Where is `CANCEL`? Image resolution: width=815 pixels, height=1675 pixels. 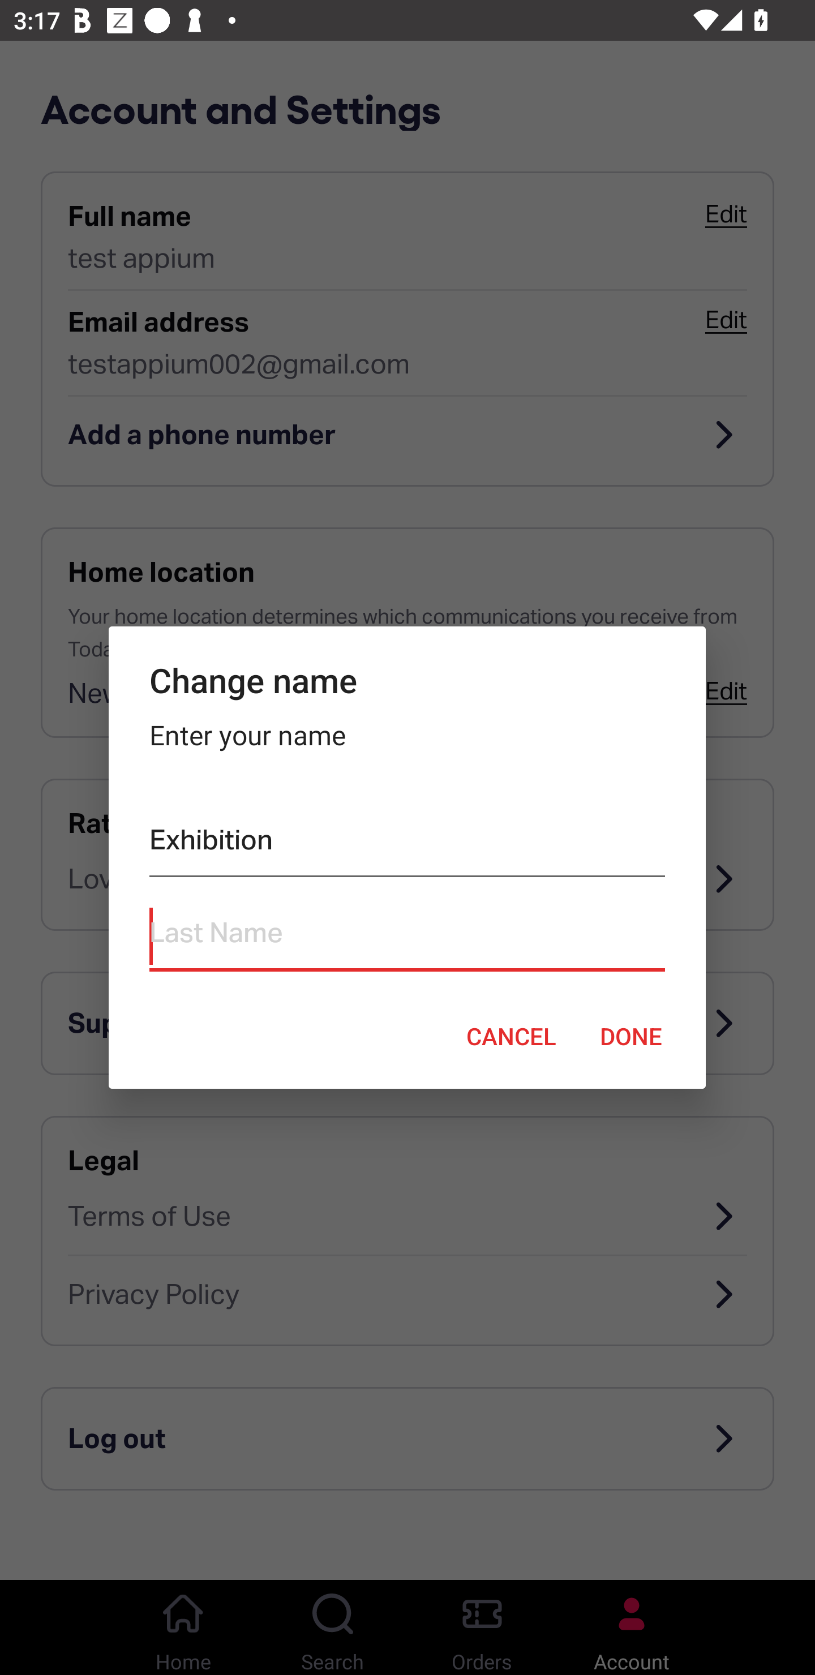
CANCEL is located at coordinates (511, 1036).